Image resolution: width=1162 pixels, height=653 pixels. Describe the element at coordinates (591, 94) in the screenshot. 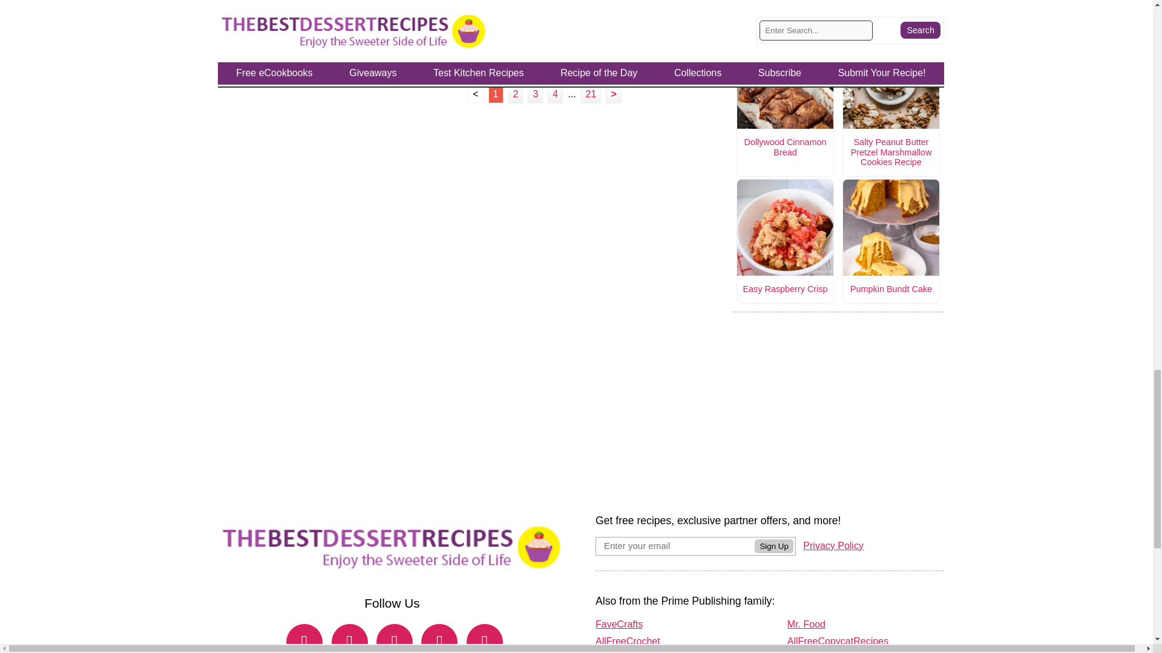

I see `Go to Last Page` at that location.